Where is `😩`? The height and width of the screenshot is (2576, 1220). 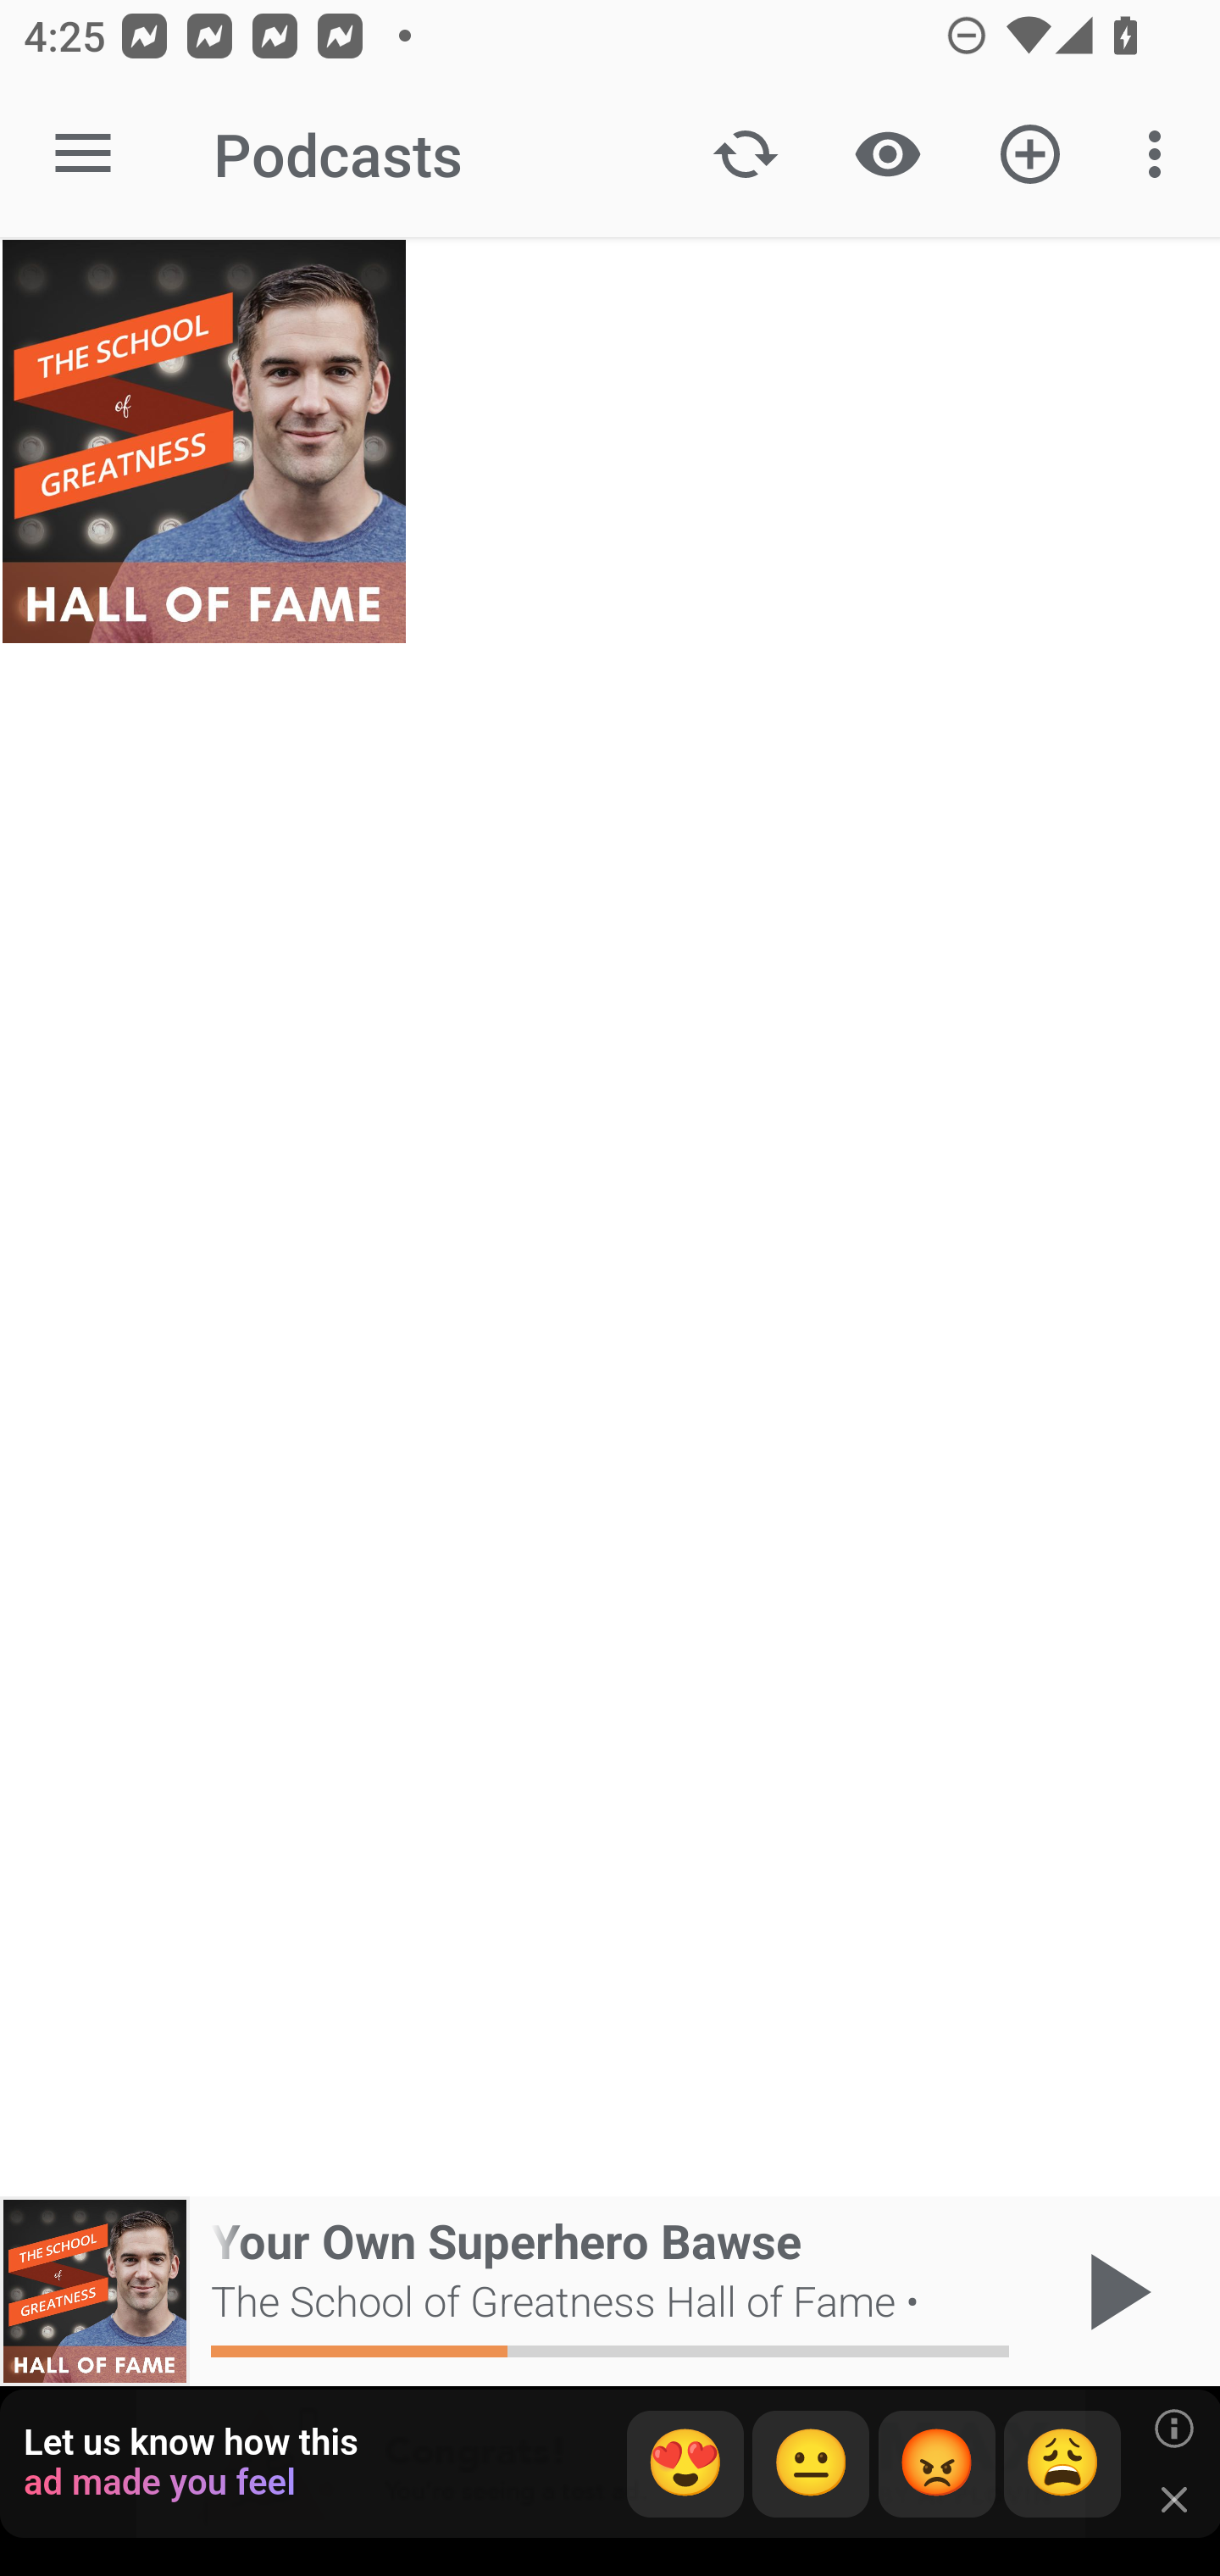 😩 is located at coordinates (1062, 2464).